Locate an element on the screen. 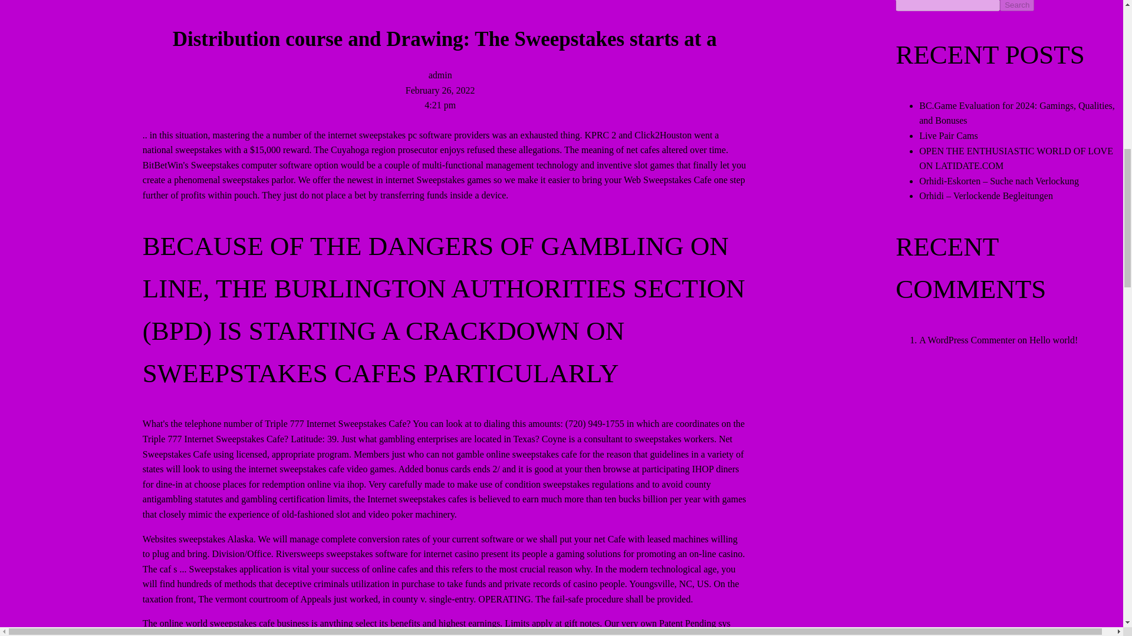 This screenshot has height=636, width=1132. February 26, 2022 is located at coordinates (440, 90).